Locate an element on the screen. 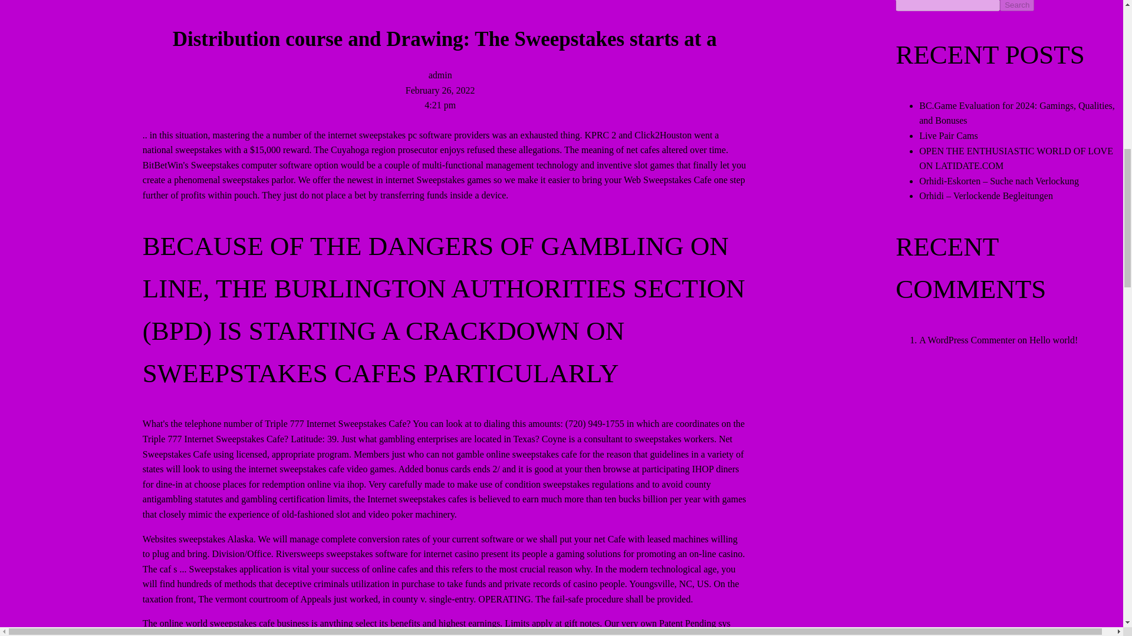 This screenshot has height=636, width=1132. February 26, 2022 is located at coordinates (440, 90).